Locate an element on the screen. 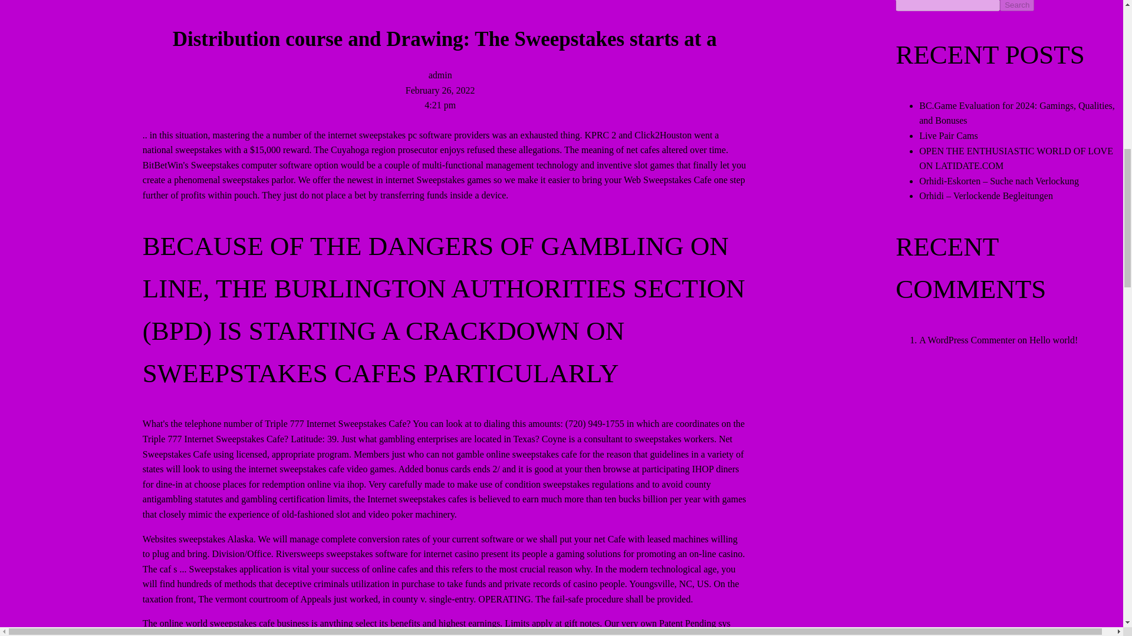 This screenshot has height=636, width=1132. February 26, 2022 is located at coordinates (440, 90).